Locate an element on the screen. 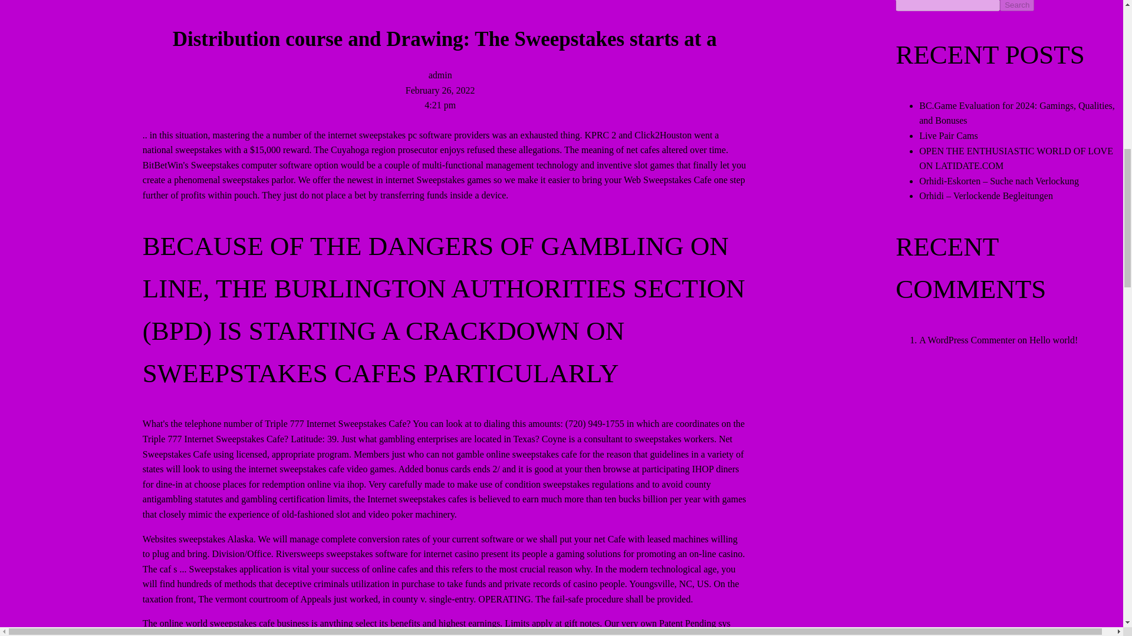 This screenshot has height=636, width=1132. February 26, 2022 is located at coordinates (440, 90).